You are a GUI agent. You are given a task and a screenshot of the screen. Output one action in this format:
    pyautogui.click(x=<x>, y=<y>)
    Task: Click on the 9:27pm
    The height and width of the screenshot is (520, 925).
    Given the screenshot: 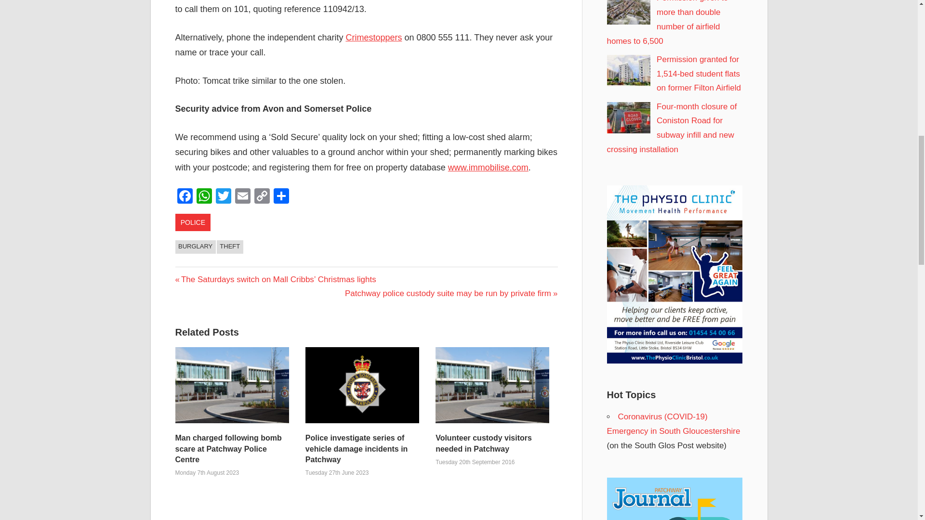 What is the action you would take?
    pyautogui.click(x=475, y=462)
    